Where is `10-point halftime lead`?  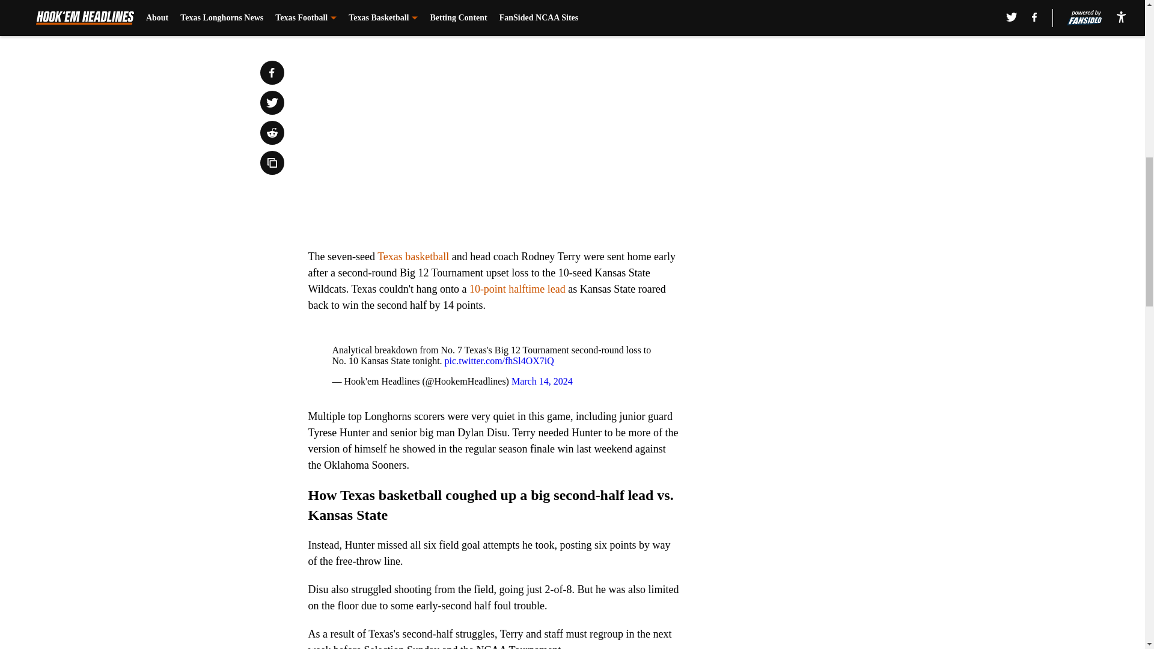
10-point halftime lead is located at coordinates (517, 288).